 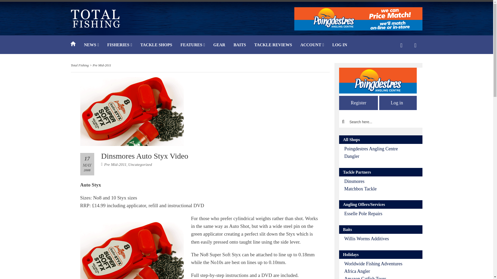 I want to click on GEAR, so click(x=219, y=45).